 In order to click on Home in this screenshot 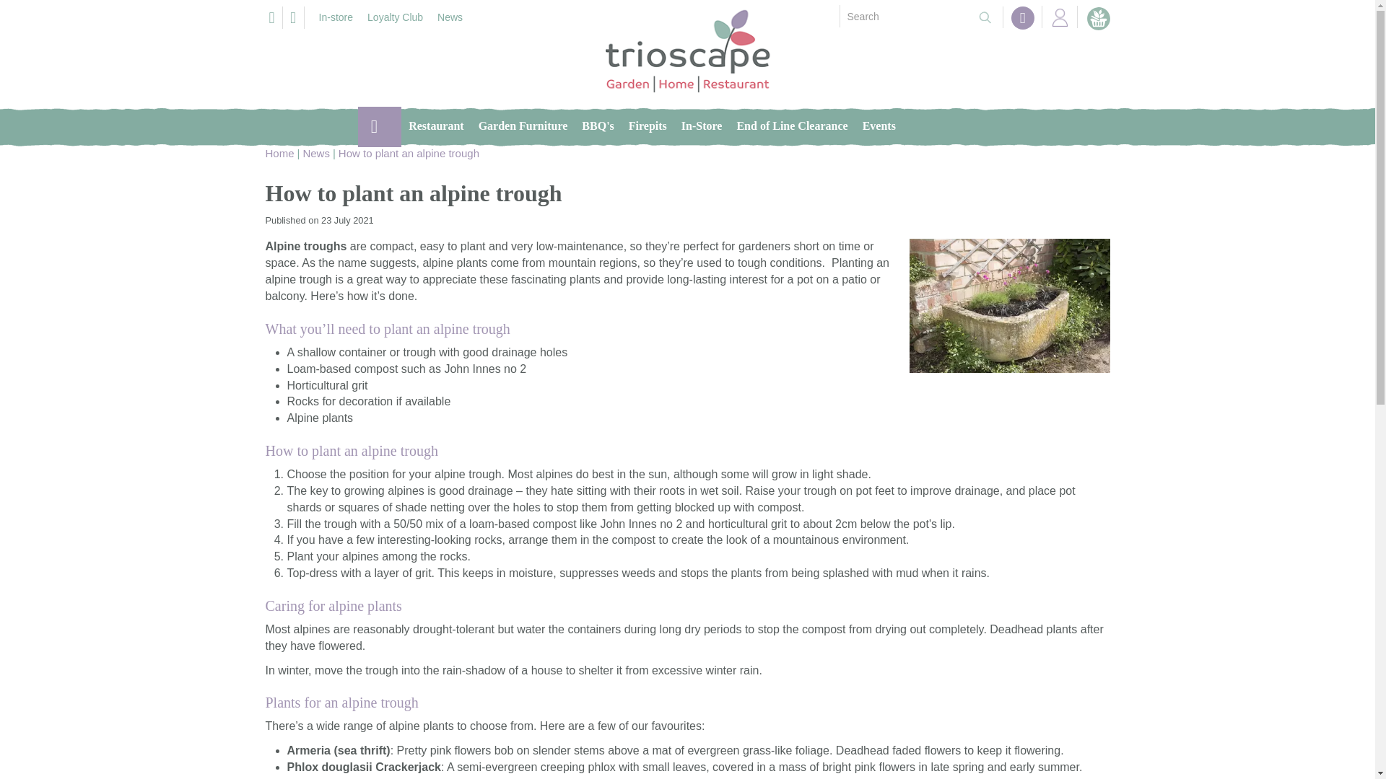, I will do `click(280, 154)`.